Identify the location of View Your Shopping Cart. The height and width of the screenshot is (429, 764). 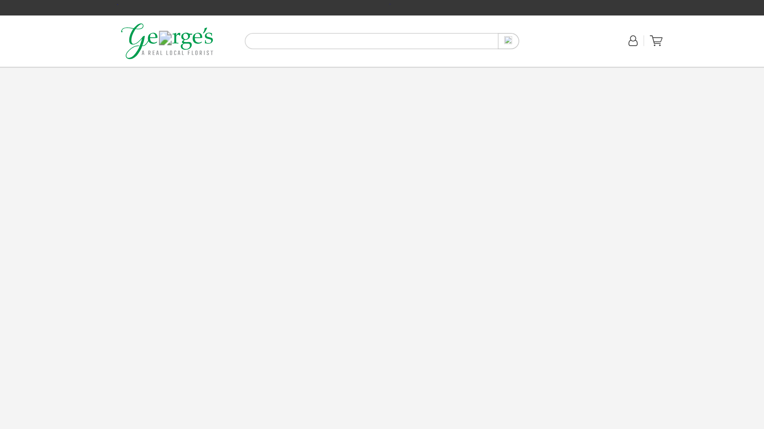
(656, 41).